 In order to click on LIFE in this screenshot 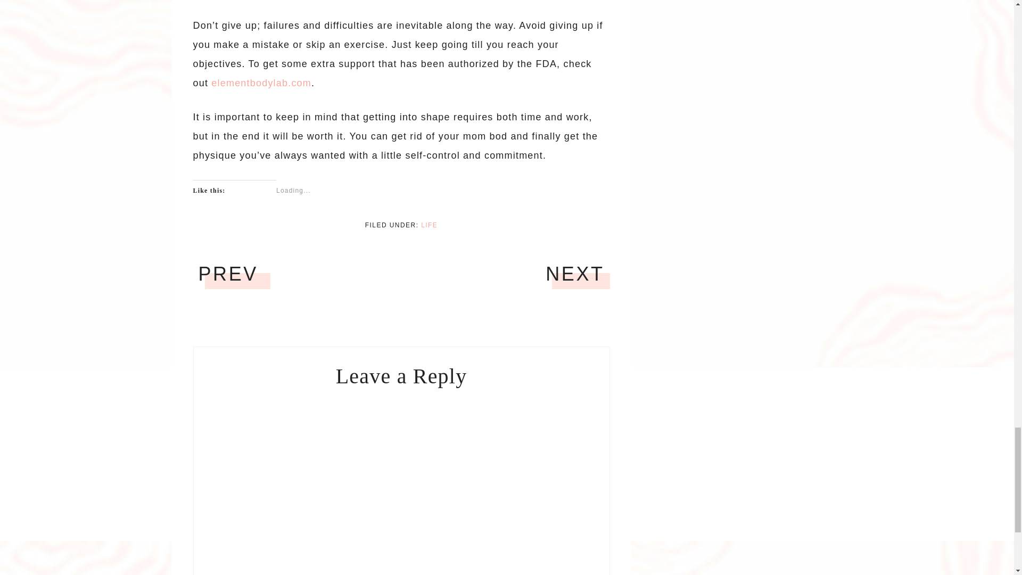, I will do `click(429, 225)`.